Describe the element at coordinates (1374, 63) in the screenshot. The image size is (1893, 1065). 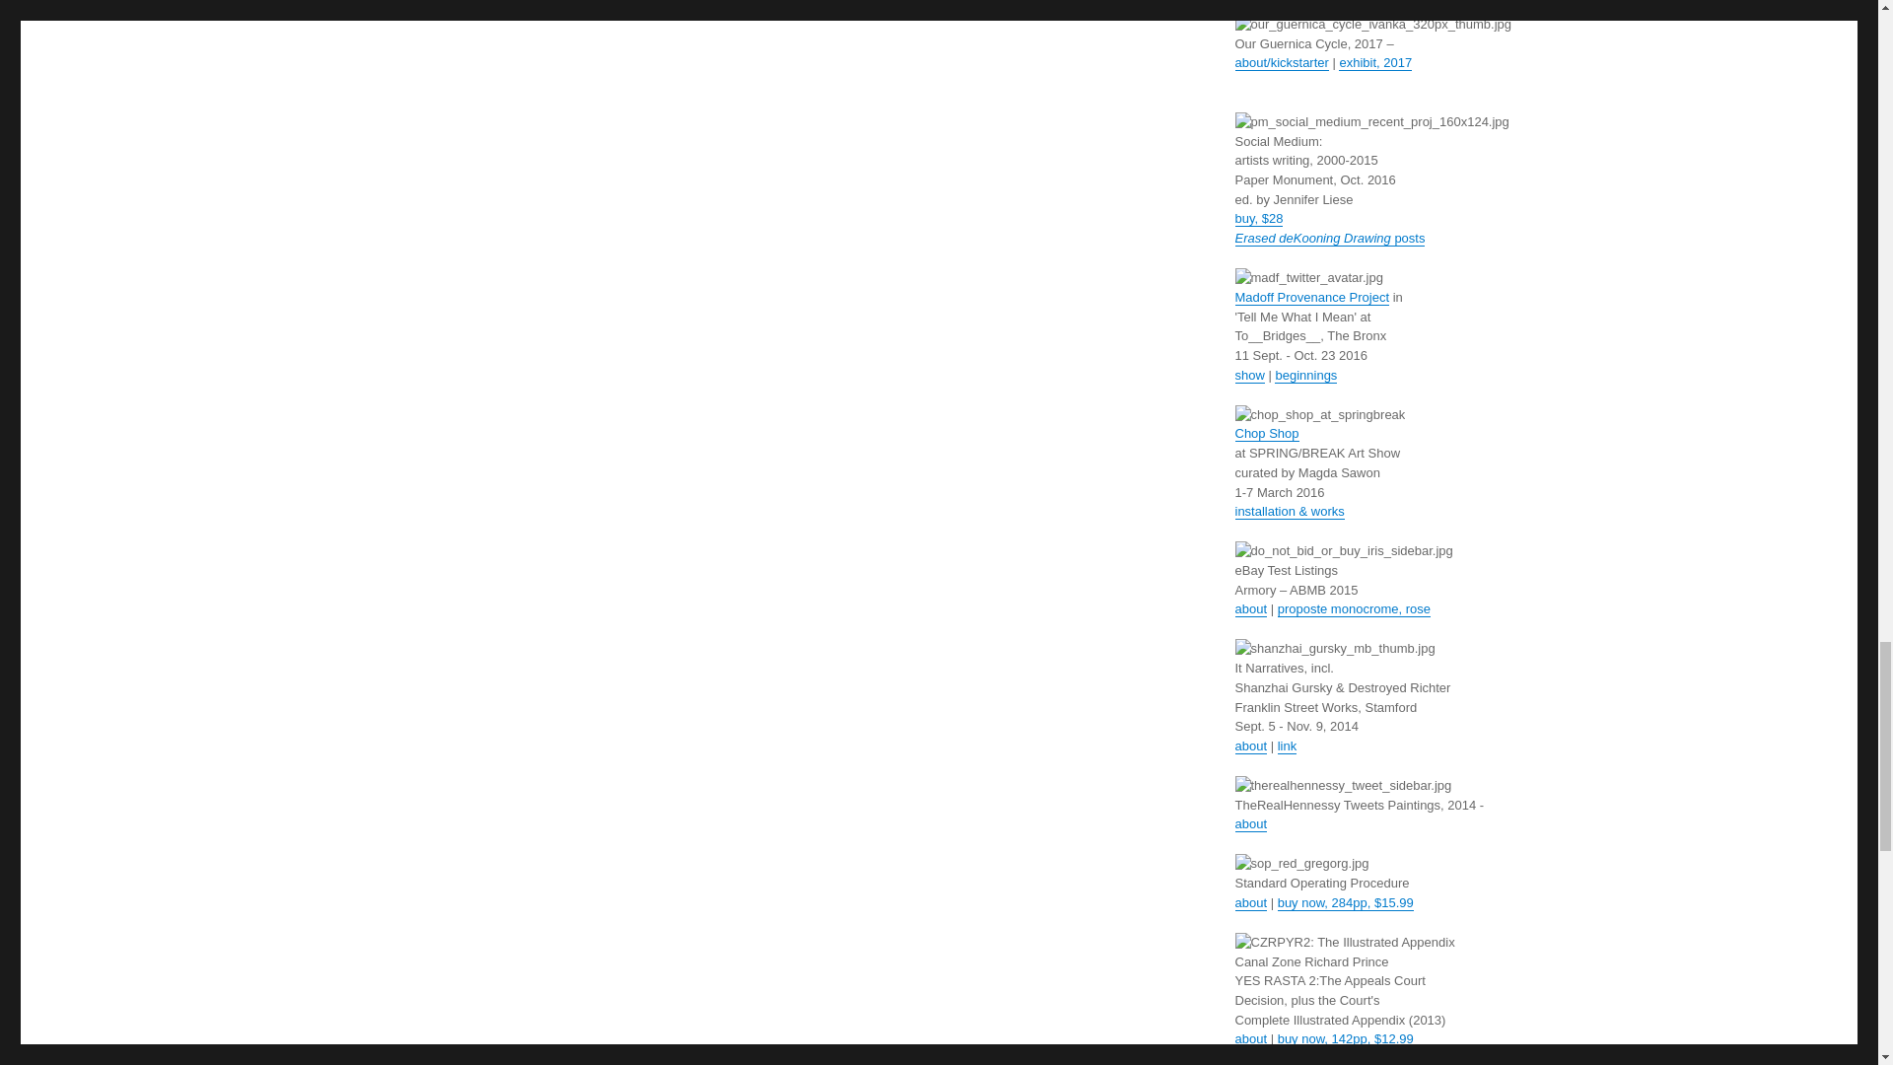
I see `exhibit, 2017` at that location.